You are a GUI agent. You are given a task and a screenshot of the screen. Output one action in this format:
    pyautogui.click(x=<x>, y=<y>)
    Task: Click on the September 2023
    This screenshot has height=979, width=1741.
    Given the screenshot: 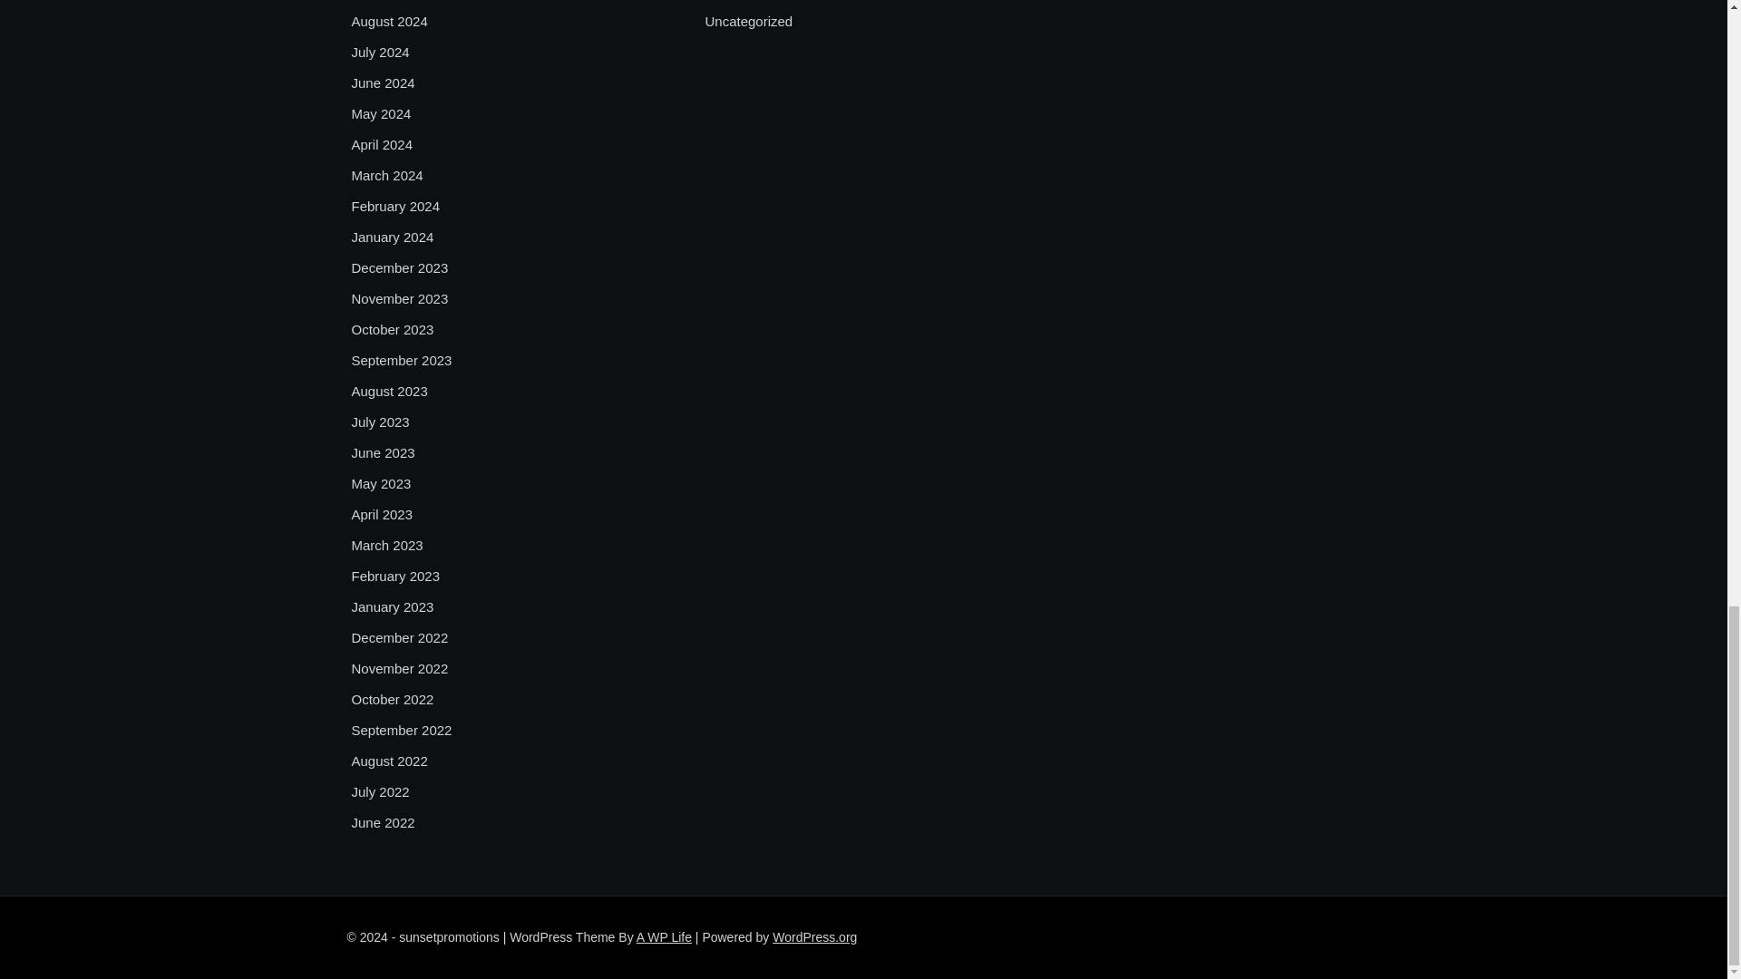 What is the action you would take?
    pyautogui.click(x=402, y=361)
    